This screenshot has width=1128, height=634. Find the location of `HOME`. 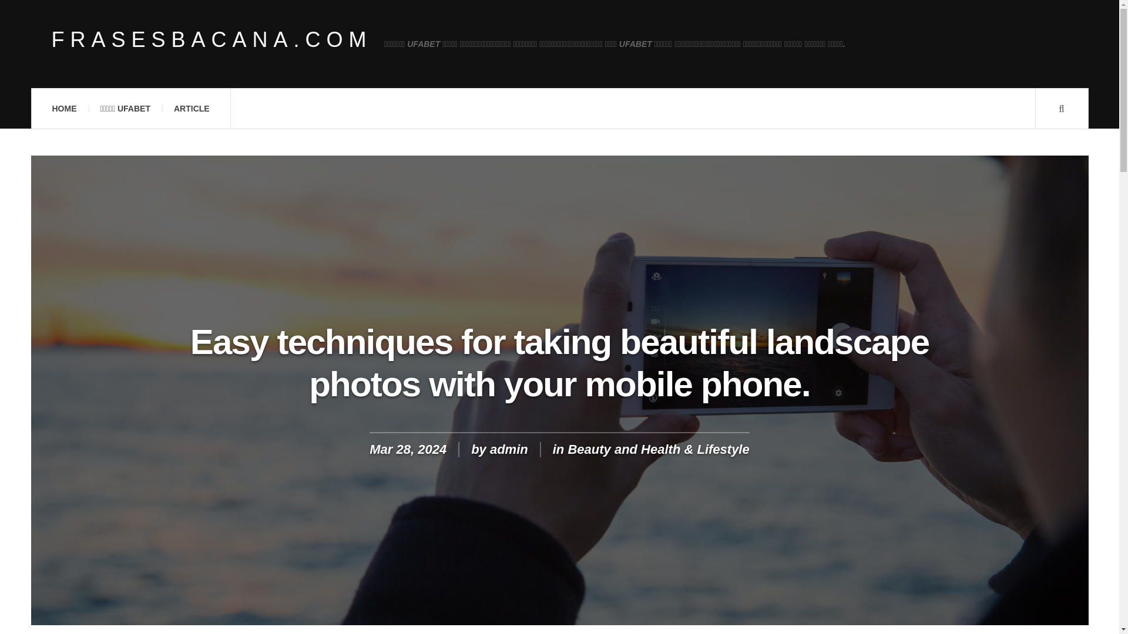

HOME is located at coordinates (63, 109).